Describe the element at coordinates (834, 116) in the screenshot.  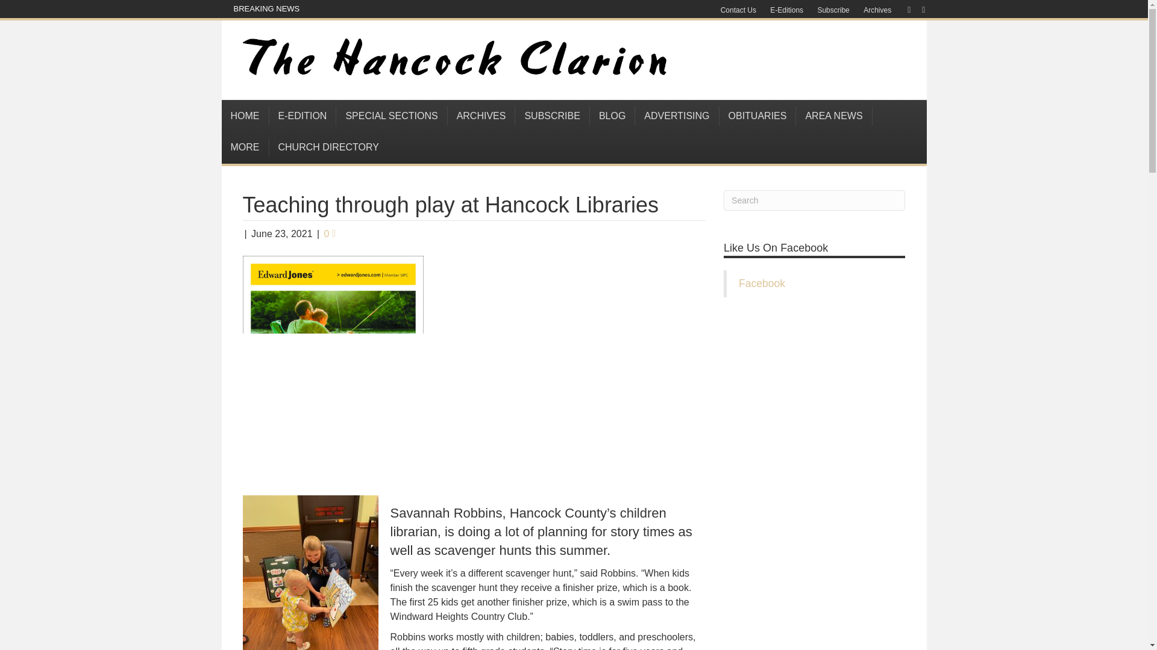
I see `AREA NEWS` at that location.